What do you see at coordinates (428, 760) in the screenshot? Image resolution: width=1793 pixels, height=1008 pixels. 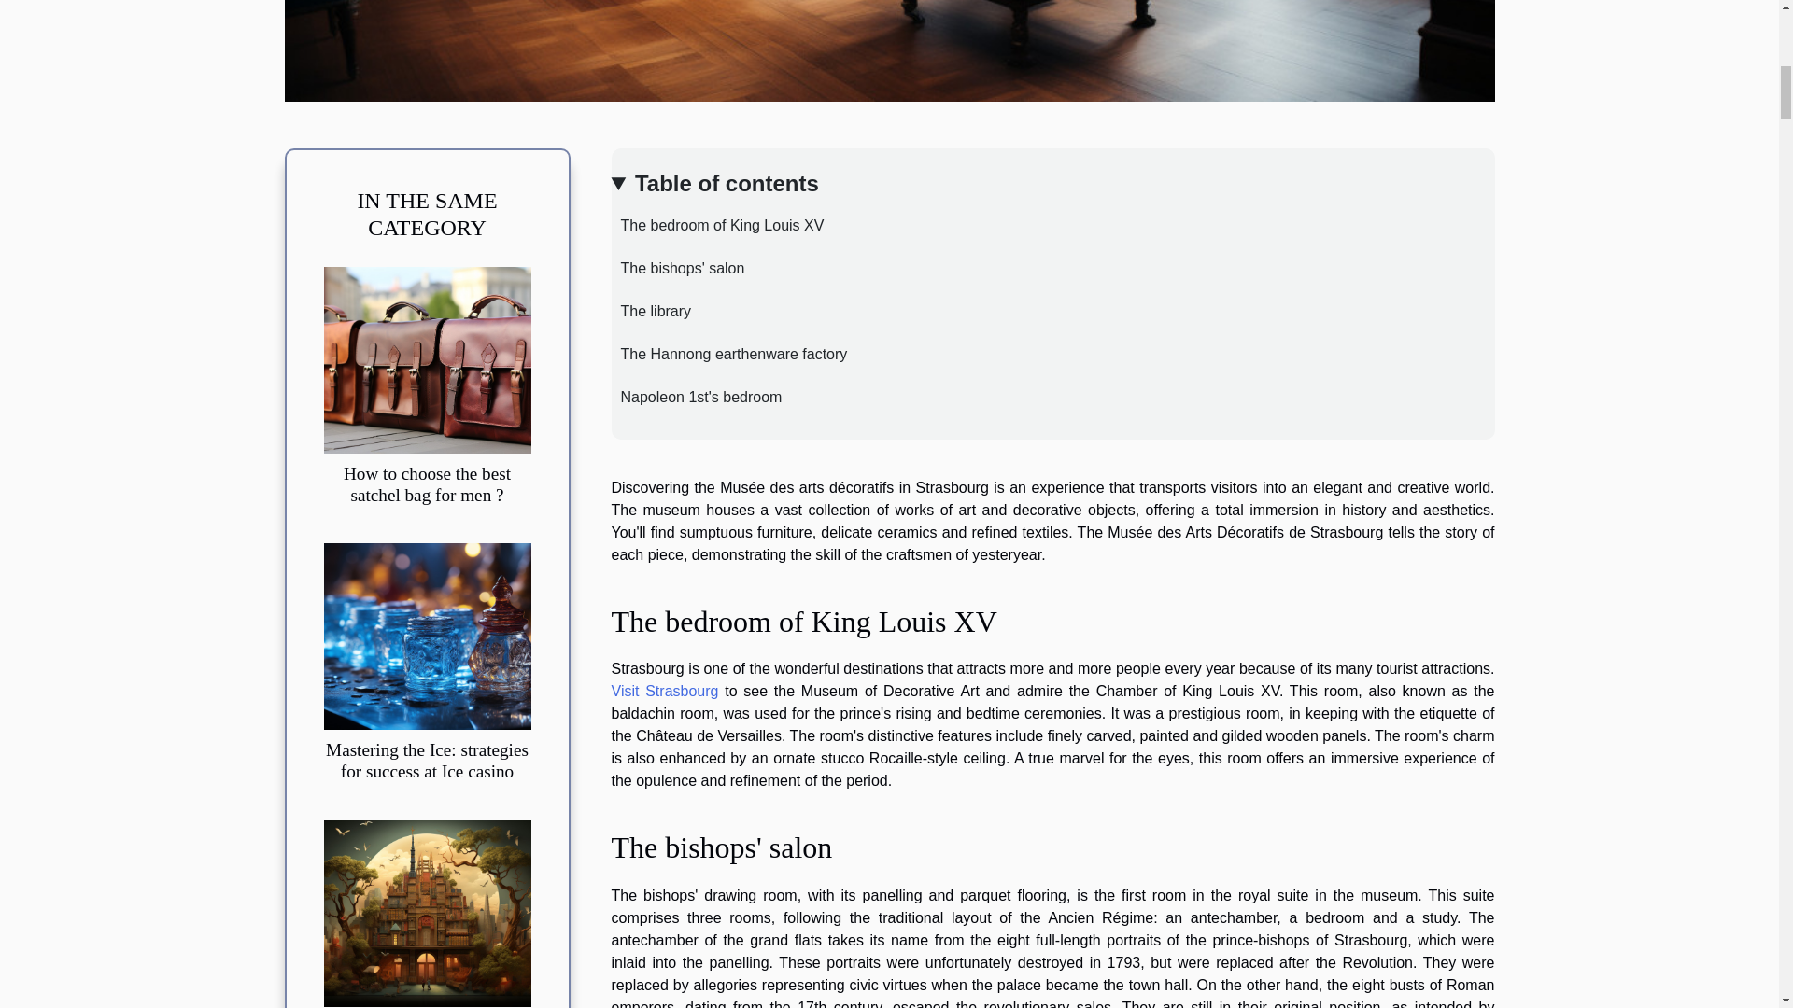 I see `Mastering the Ice: strategies for success at Ice casino` at bounding box center [428, 760].